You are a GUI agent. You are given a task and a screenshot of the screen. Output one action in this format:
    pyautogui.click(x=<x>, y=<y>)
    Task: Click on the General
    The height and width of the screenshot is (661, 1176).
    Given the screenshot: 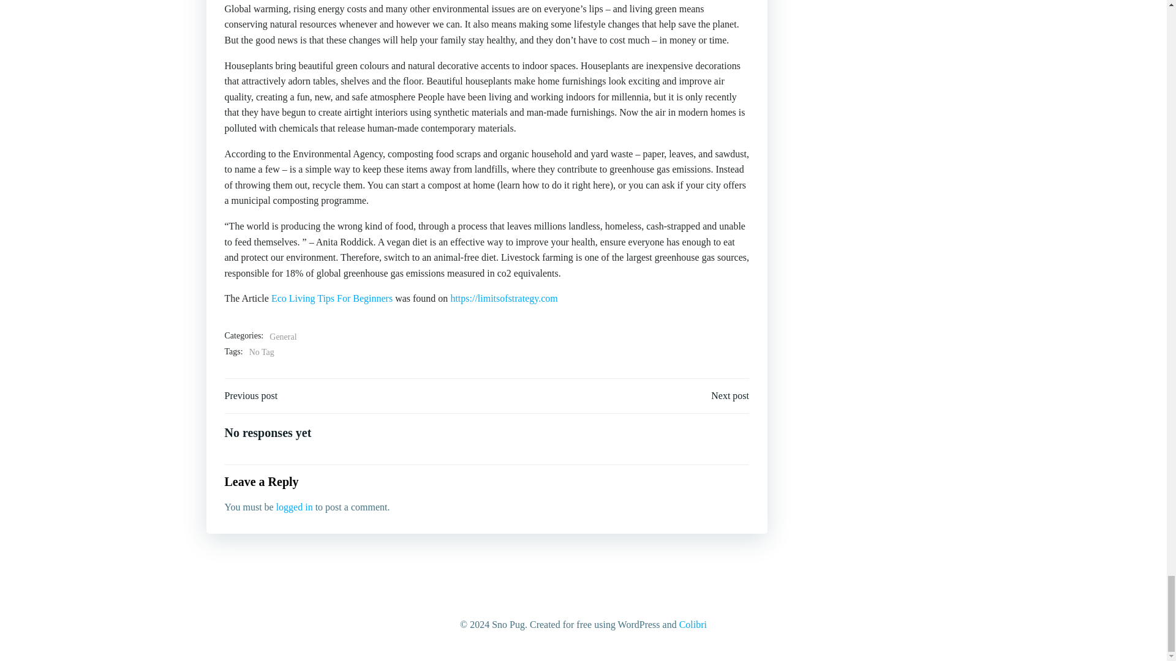 What is the action you would take?
    pyautogui.click(x=282, y=337)
    